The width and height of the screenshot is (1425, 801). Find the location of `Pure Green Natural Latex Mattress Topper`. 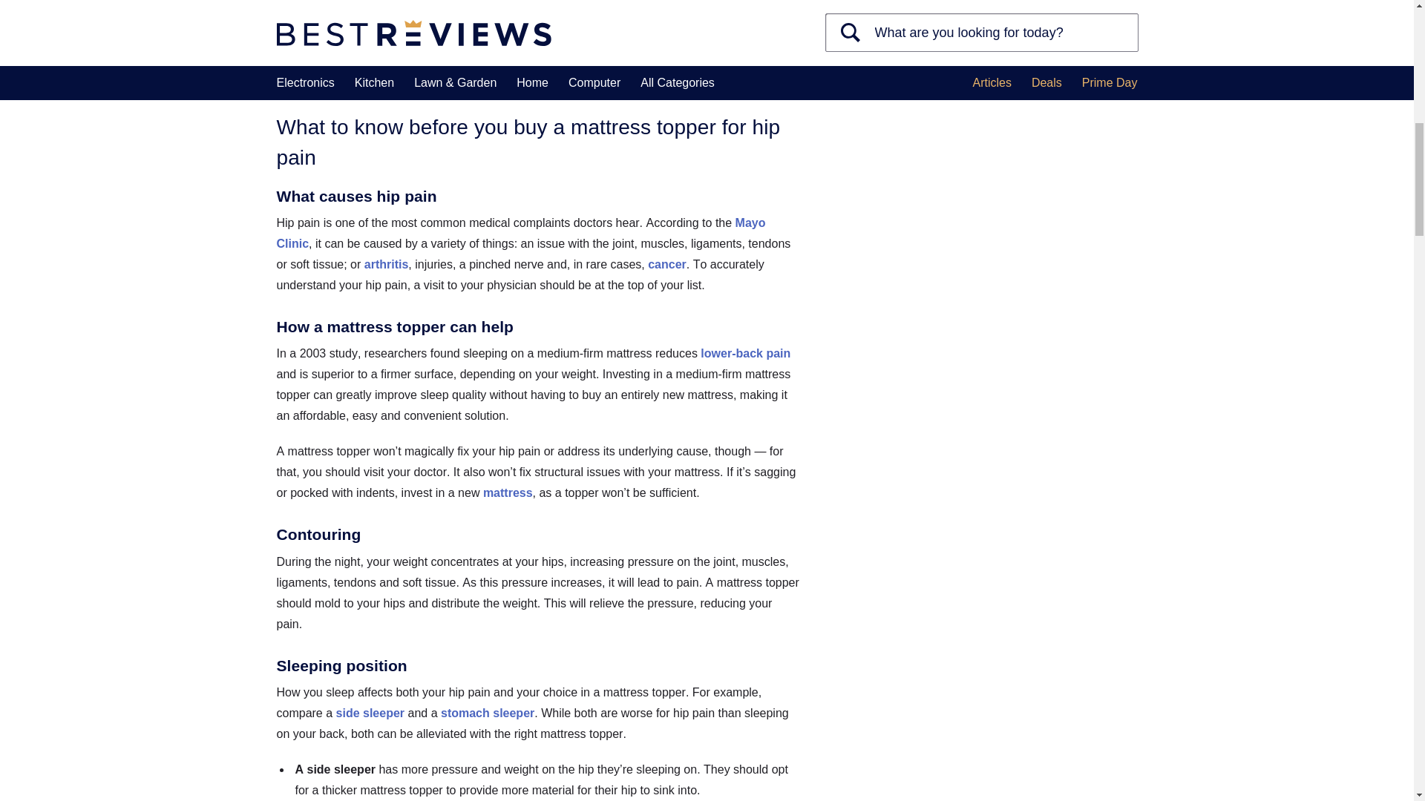

Pure Green Natural Latex Mattress Topper is located at coordinates (597, 79).